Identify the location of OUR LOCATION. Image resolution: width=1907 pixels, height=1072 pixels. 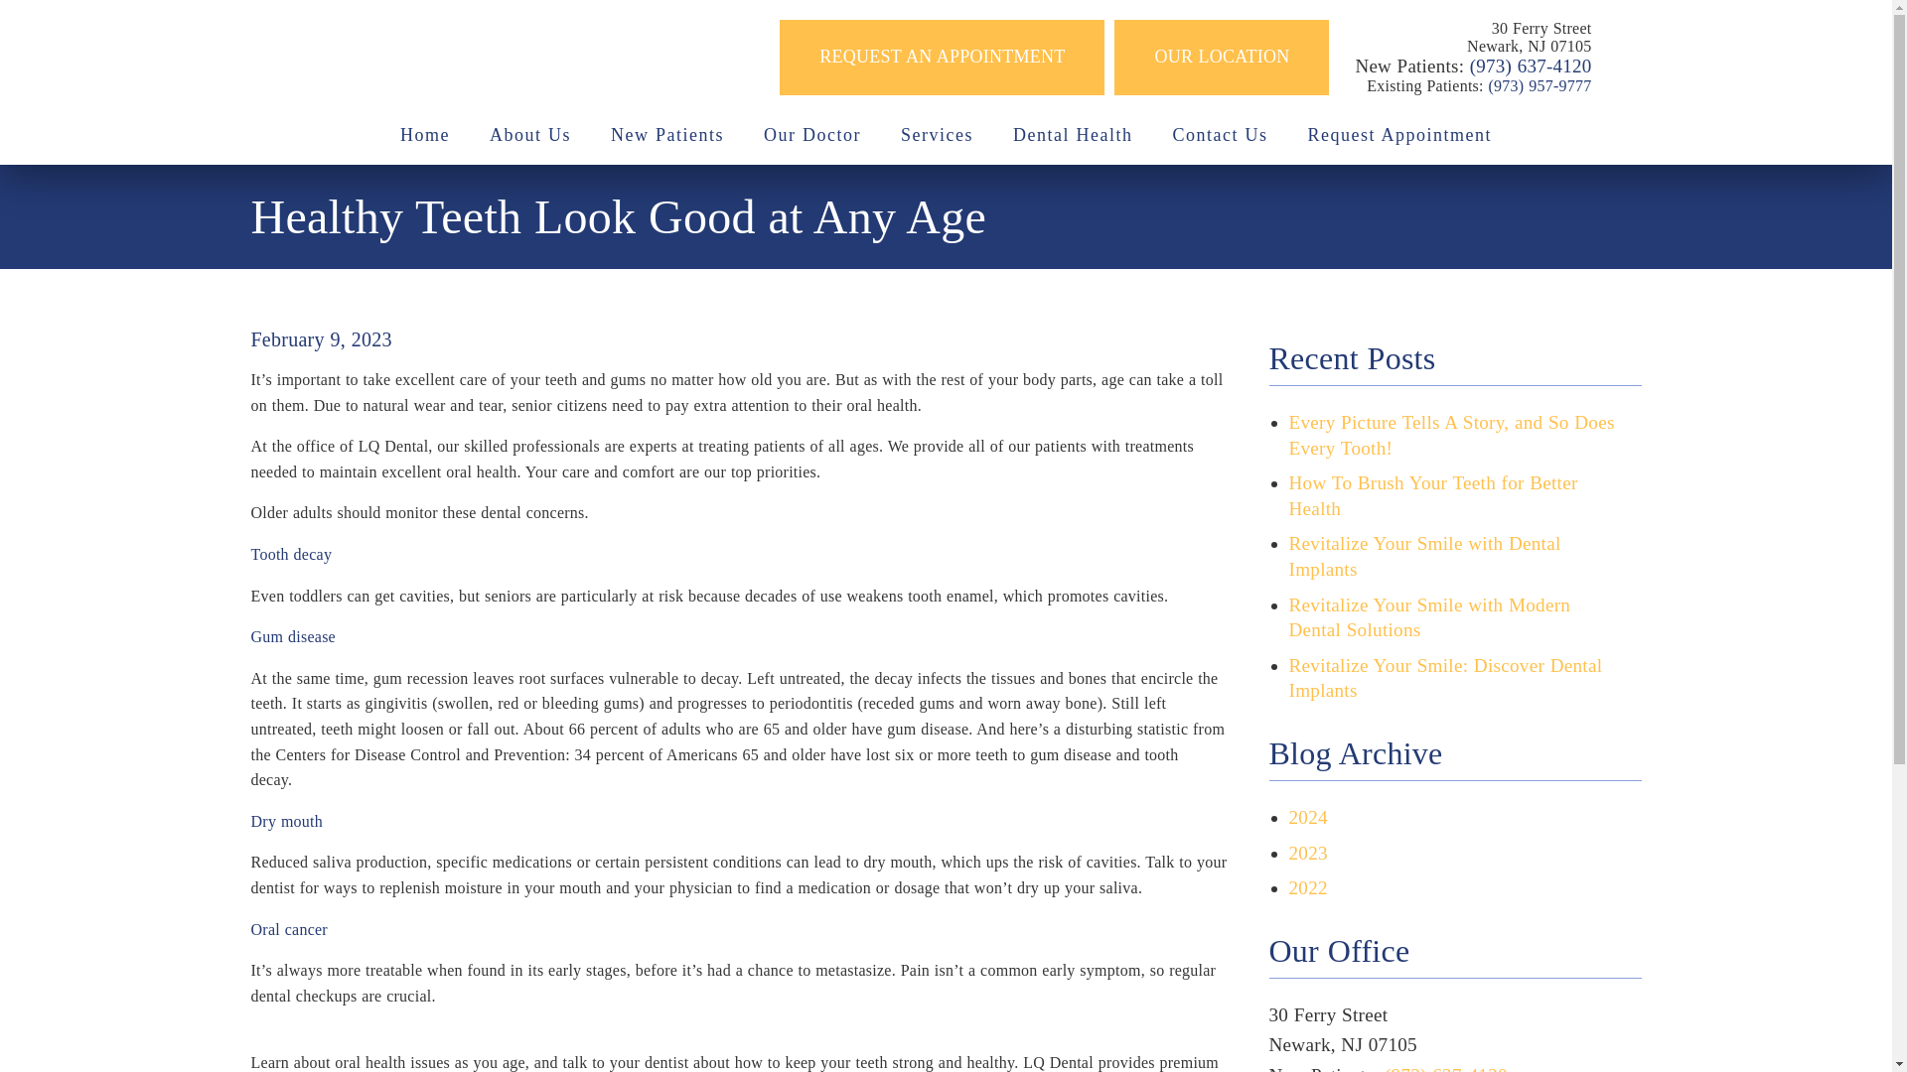
(1222, 58).